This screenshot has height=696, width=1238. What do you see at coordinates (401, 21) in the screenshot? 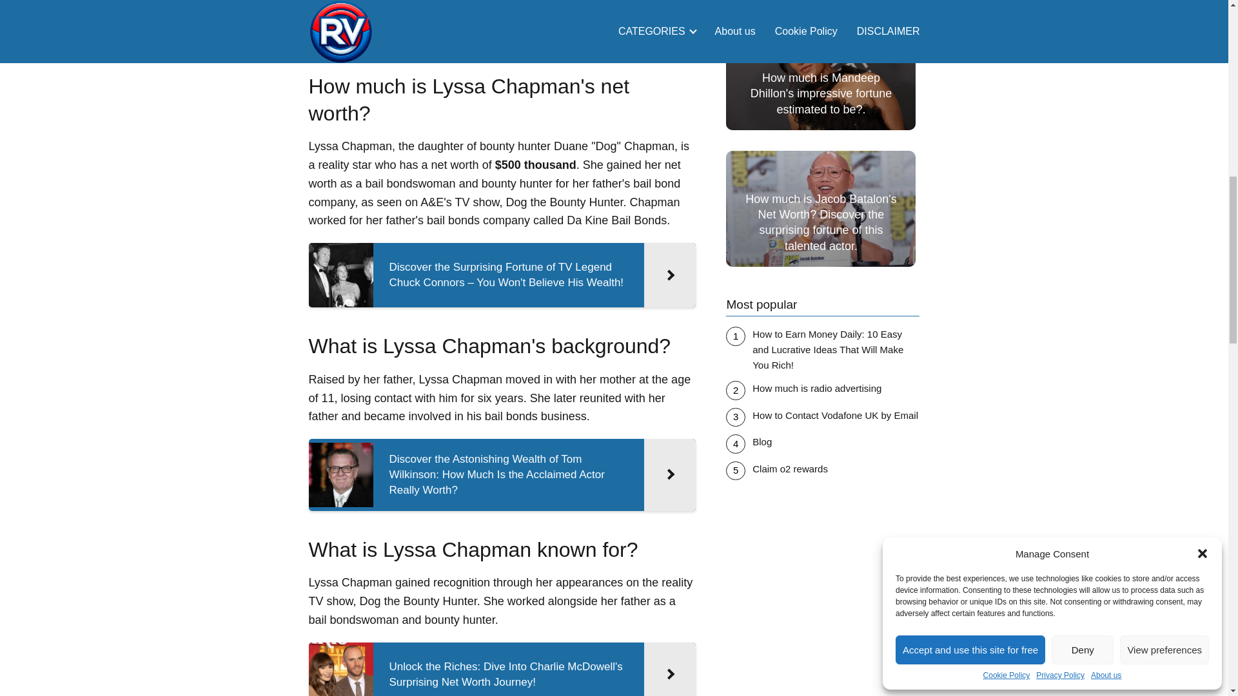
I see `Additional Information` at bounding box center [401, 21].